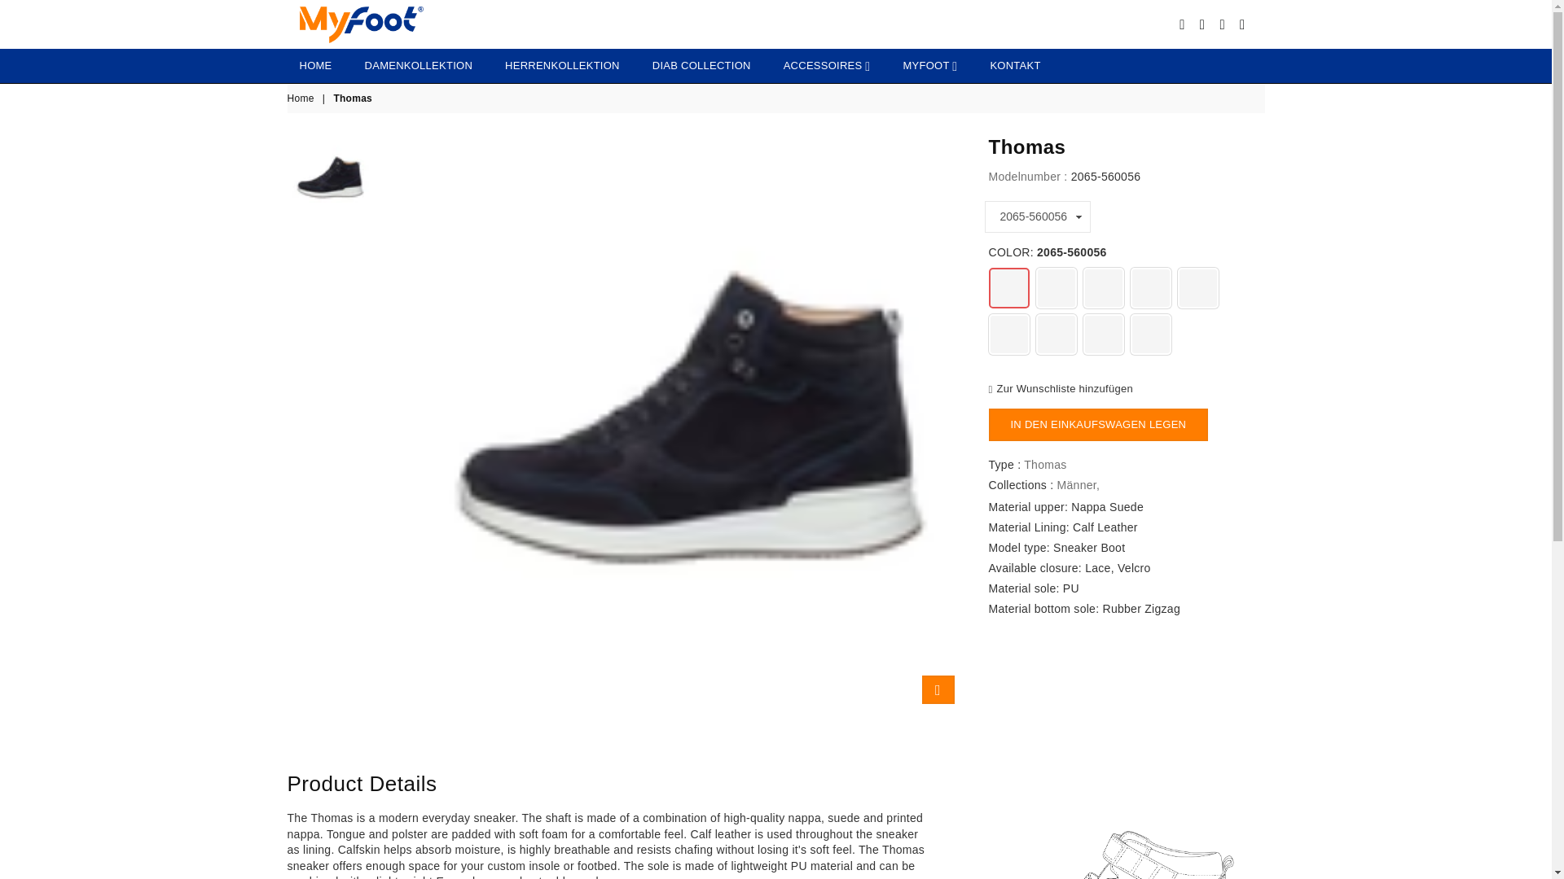 The width and height of the screenshot is (1564, 879). Describe the element at coordinates (1015, 65) in the screenshot. I see `KONTAKT` at that location.